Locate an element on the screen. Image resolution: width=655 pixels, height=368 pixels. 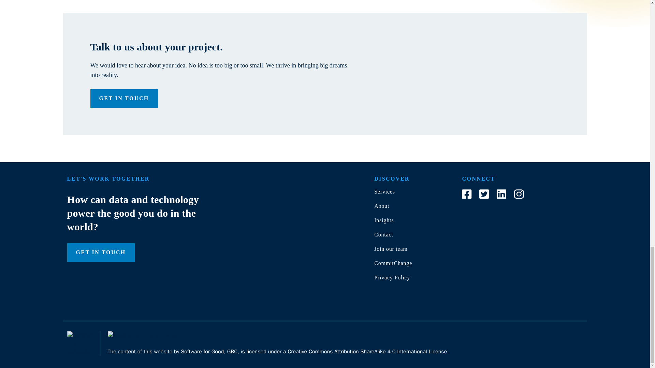
Insights is located at coordinates (383, 220).